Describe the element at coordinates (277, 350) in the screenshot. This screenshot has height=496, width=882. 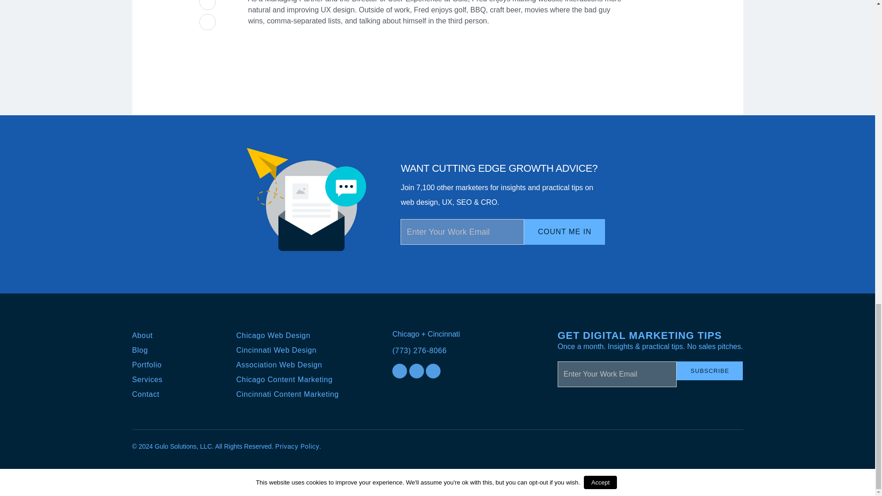
I see `Cincinnati Web Design` at that location.